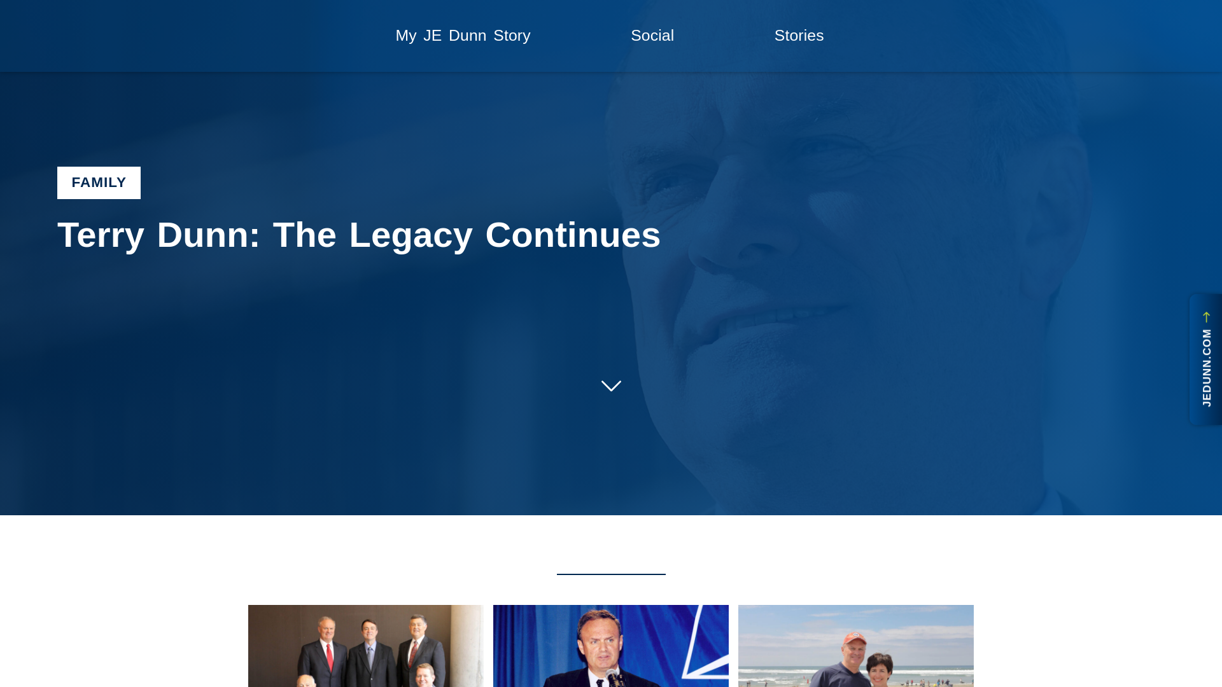  Describe the element at coordinates (652, 36) in the screenshot. I see `Social` at that location.